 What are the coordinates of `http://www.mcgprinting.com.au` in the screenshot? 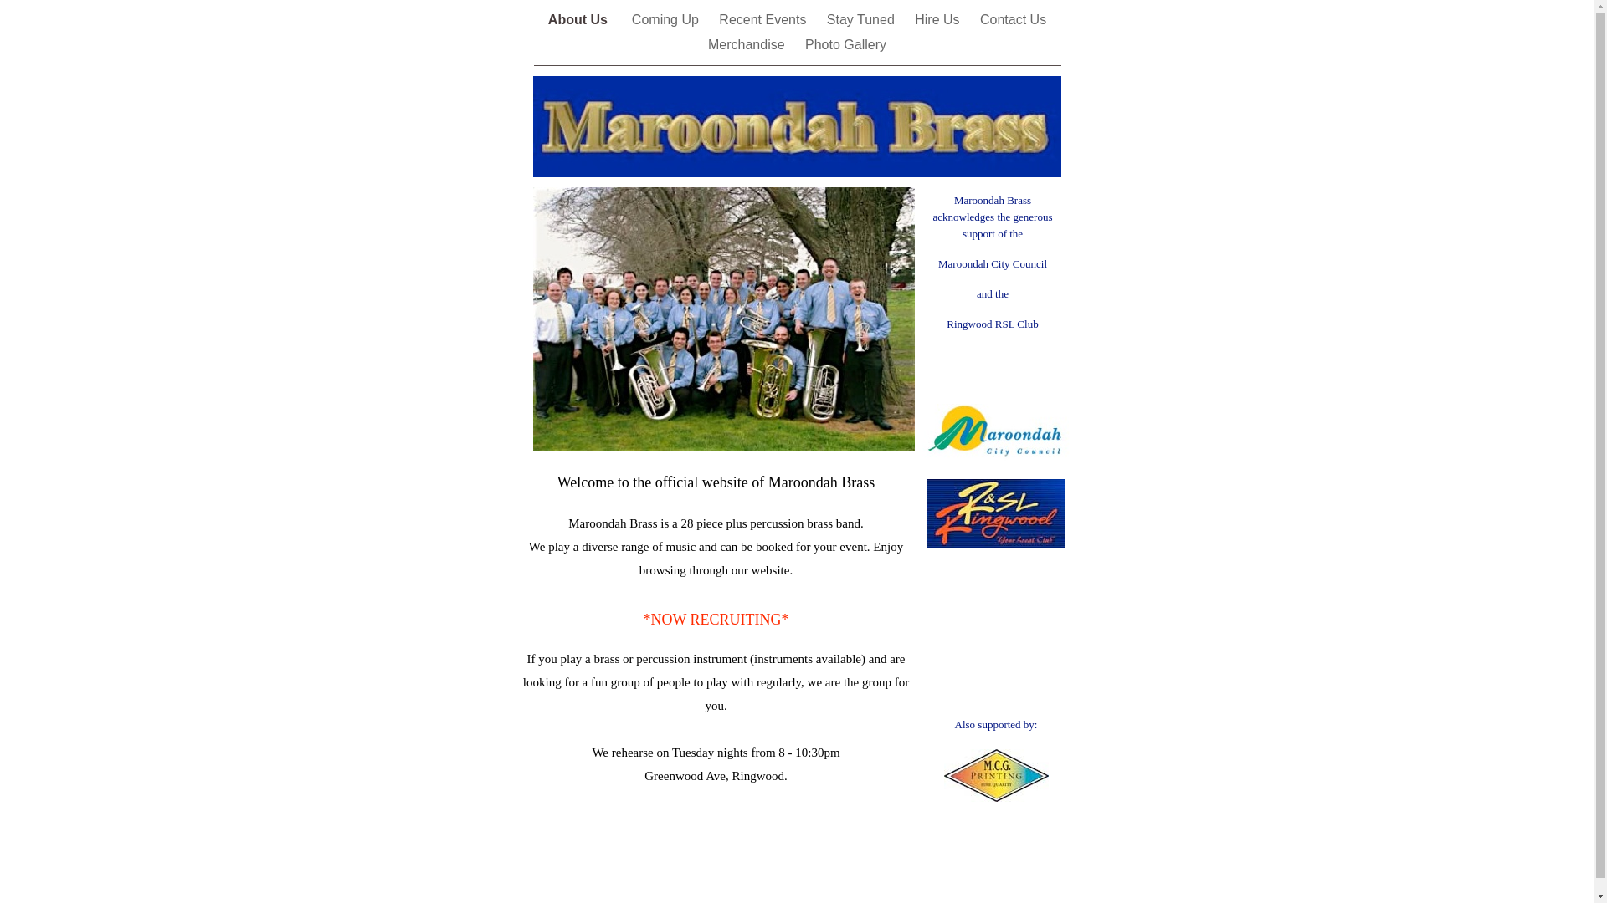 It's located at (996, 801).